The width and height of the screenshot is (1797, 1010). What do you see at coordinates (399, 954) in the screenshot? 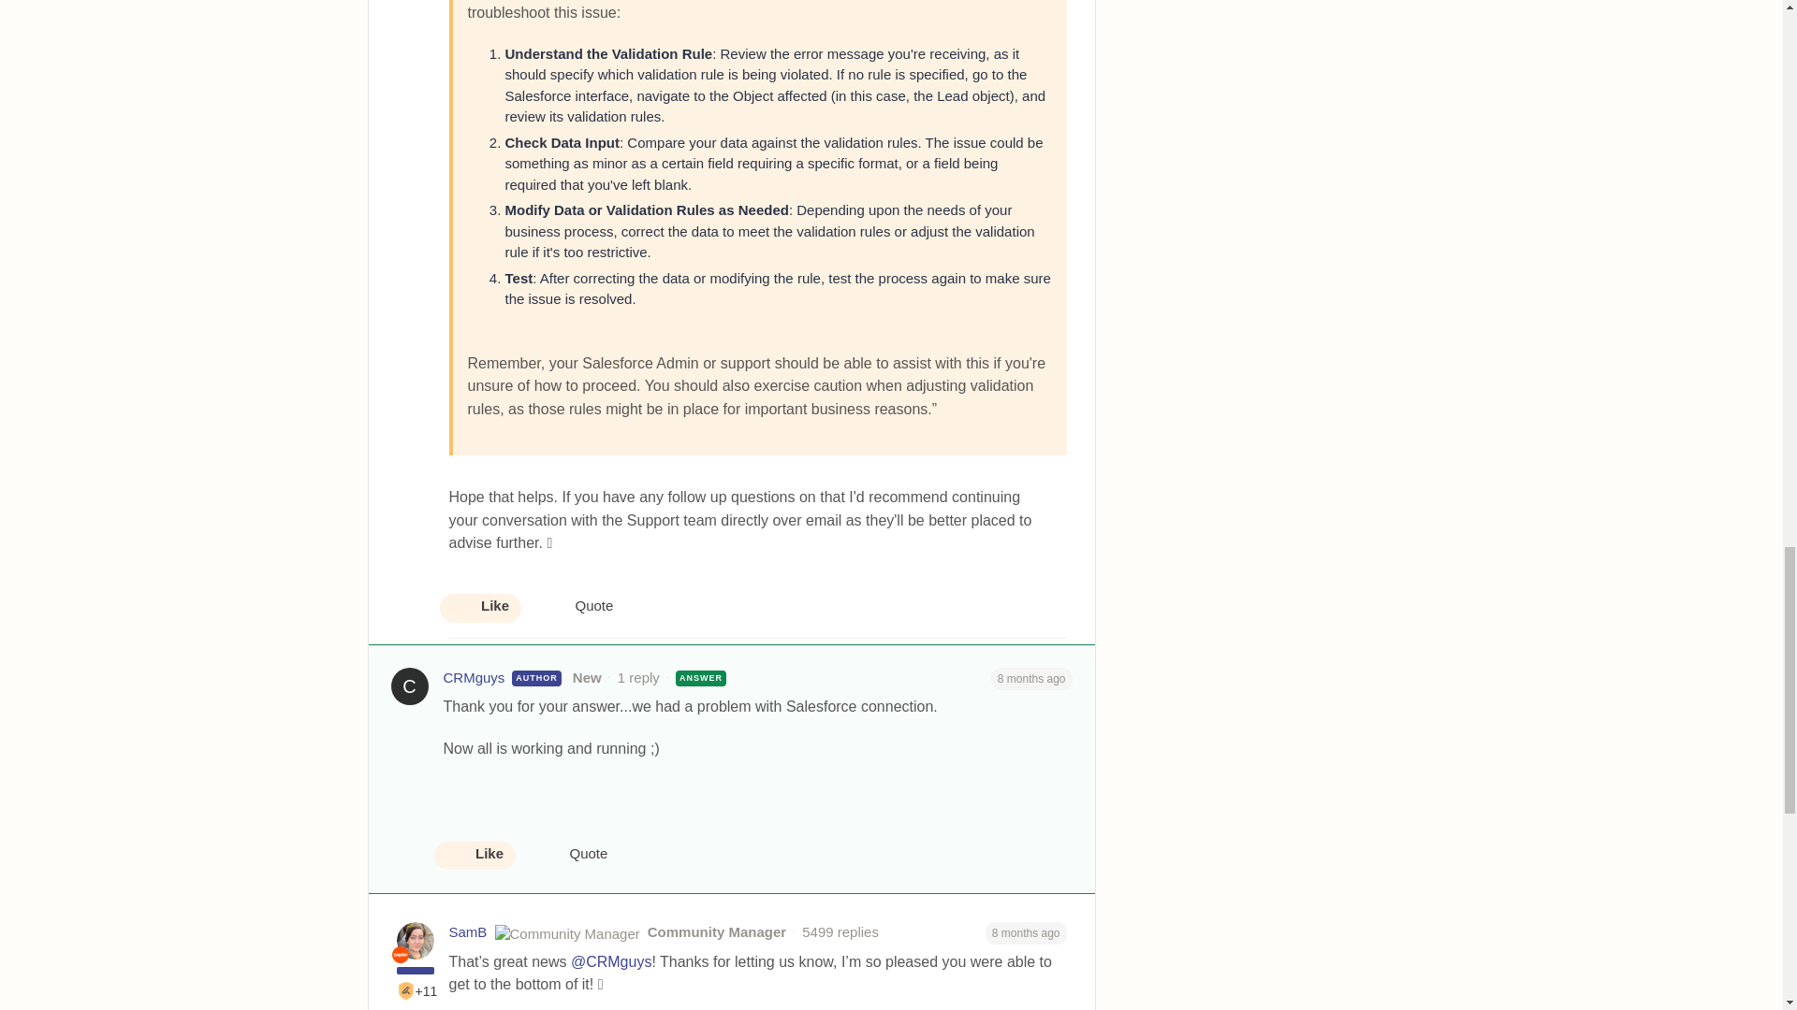
I see `Community Manager` at bounding box center [399, 954].